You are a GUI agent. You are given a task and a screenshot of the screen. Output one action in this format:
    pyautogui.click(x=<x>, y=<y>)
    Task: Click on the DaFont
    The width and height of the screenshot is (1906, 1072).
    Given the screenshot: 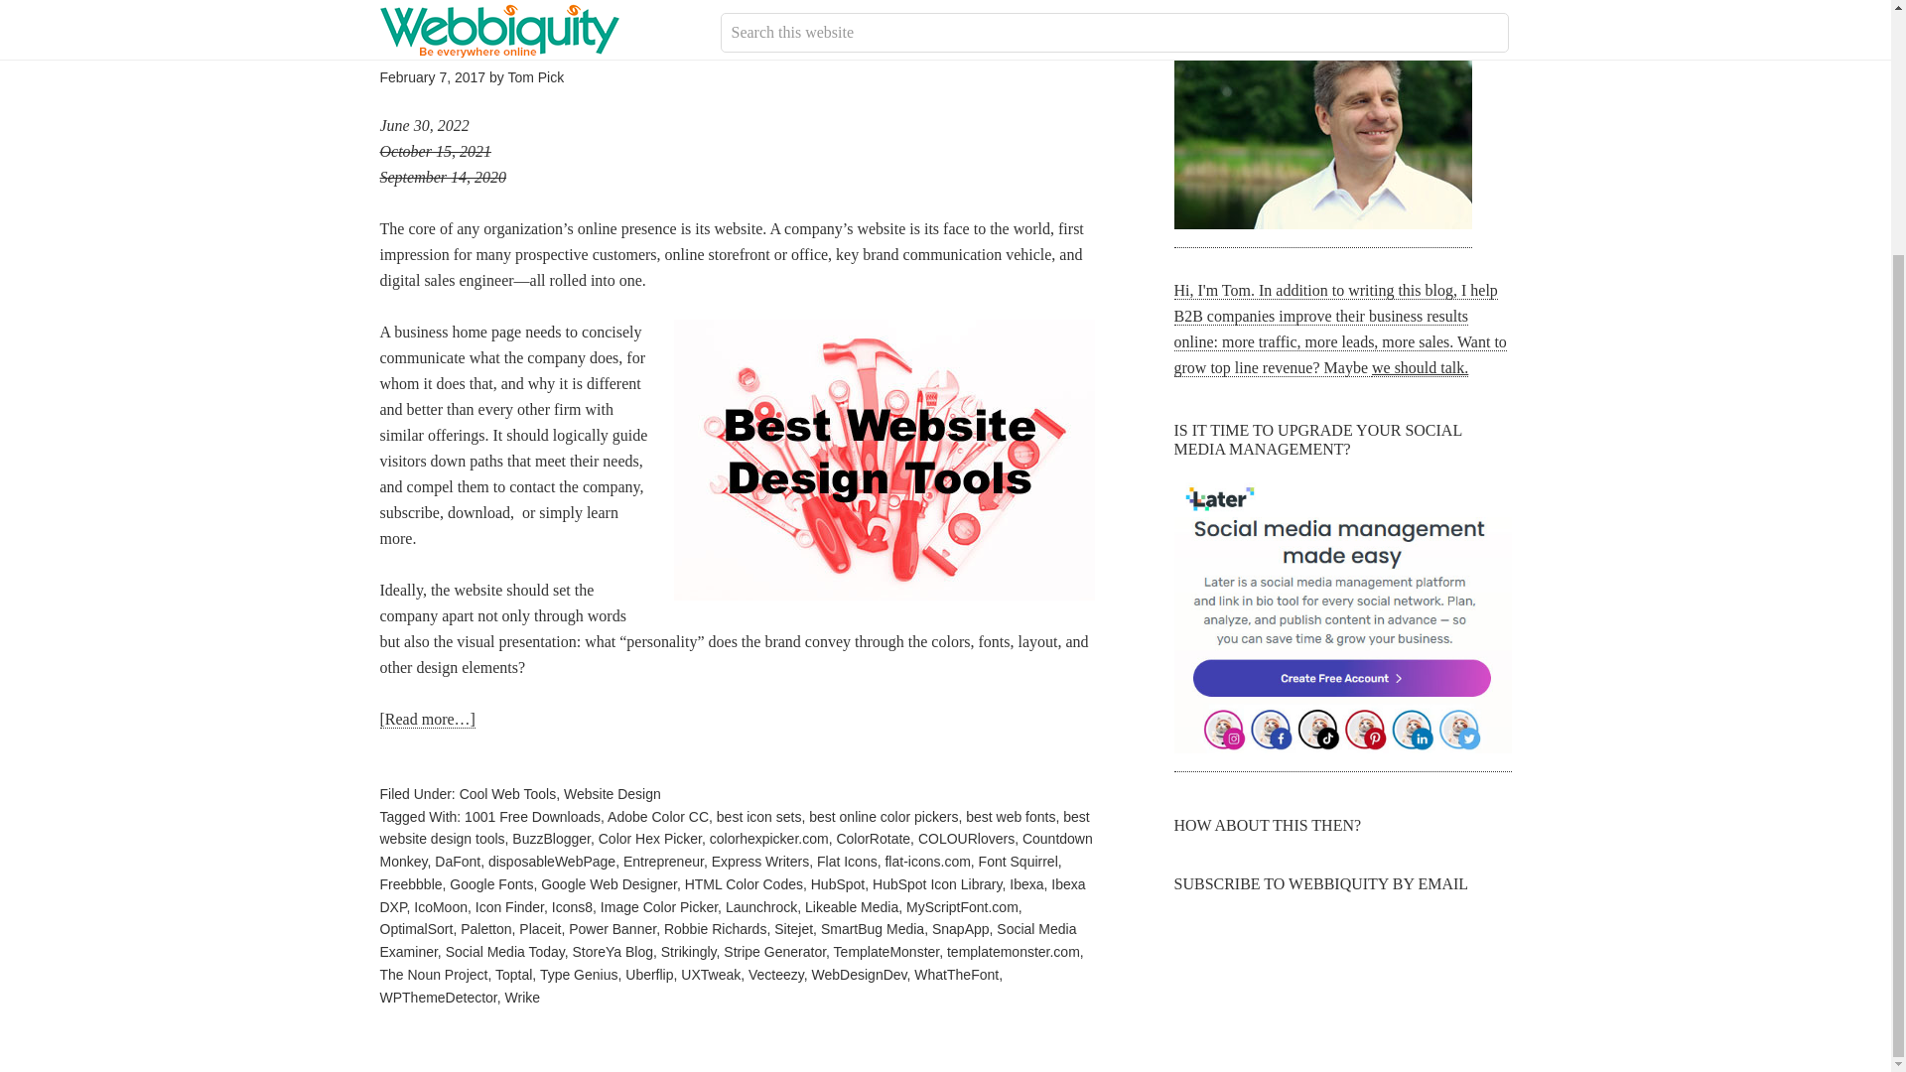 What is the action you would take?
    pyautogui.click(x=457, y=861)
    